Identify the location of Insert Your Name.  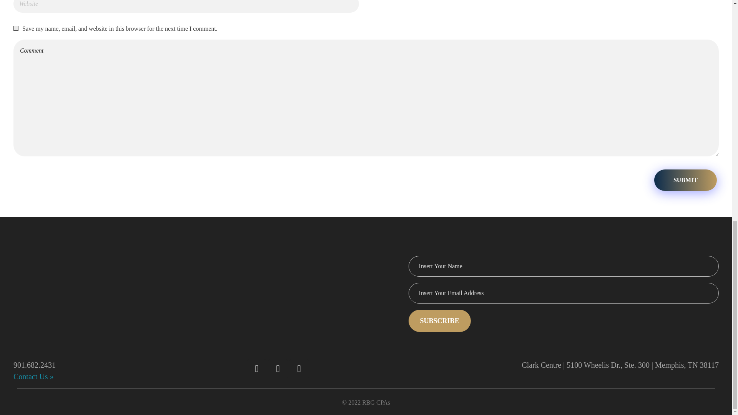
(563, 266).